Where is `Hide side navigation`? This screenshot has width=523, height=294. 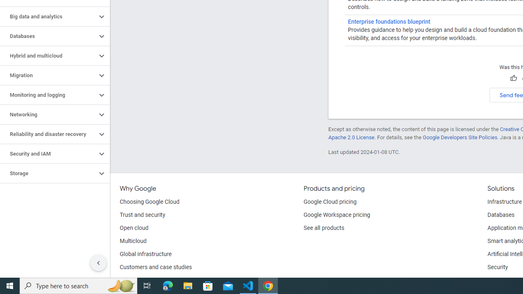 Hide side navigation is located at coordinates (98, 263).